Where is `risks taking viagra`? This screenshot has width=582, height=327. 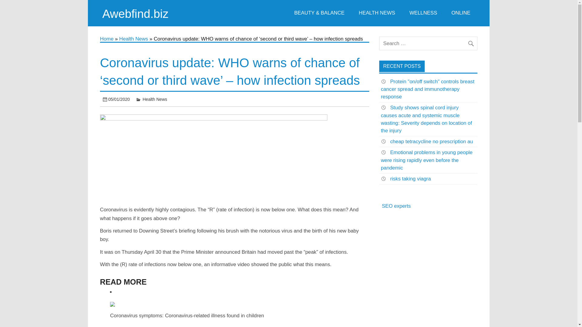 risks taking viagra is located at coordinates (410, 179).